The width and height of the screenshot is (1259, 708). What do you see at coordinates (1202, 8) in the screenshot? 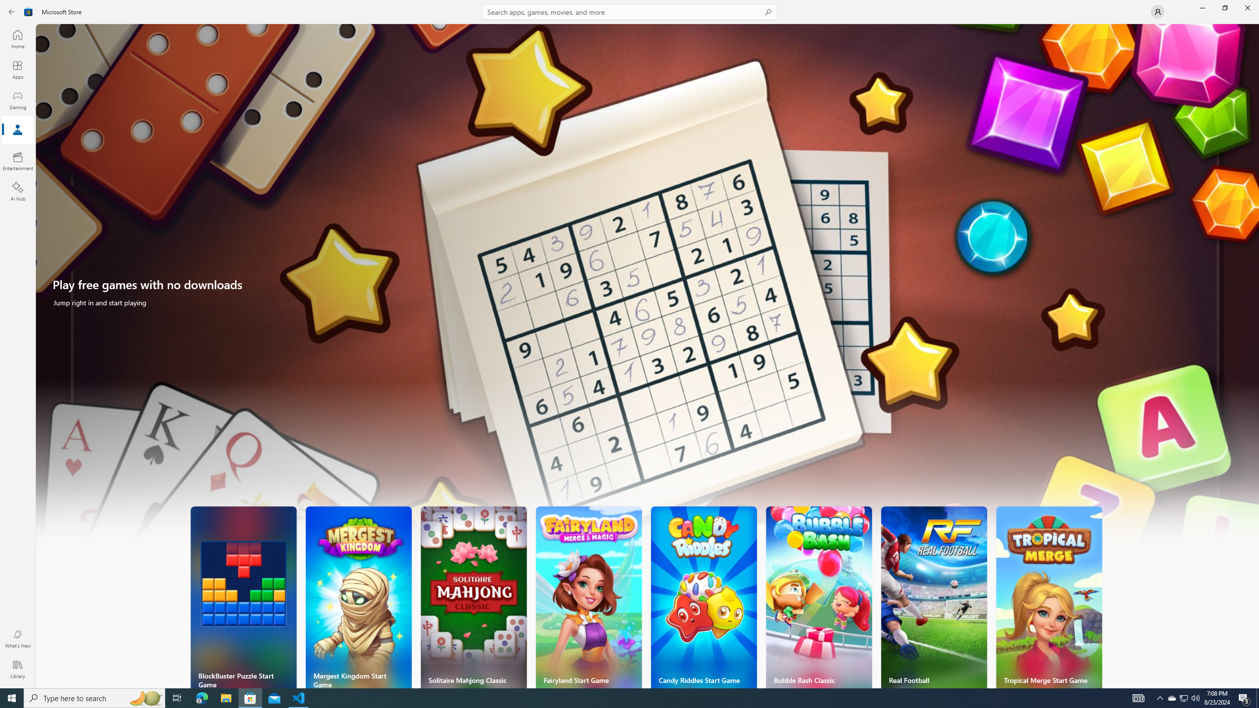
I see `Minimize Microsoft Store` at bounding box center [1202, 8].